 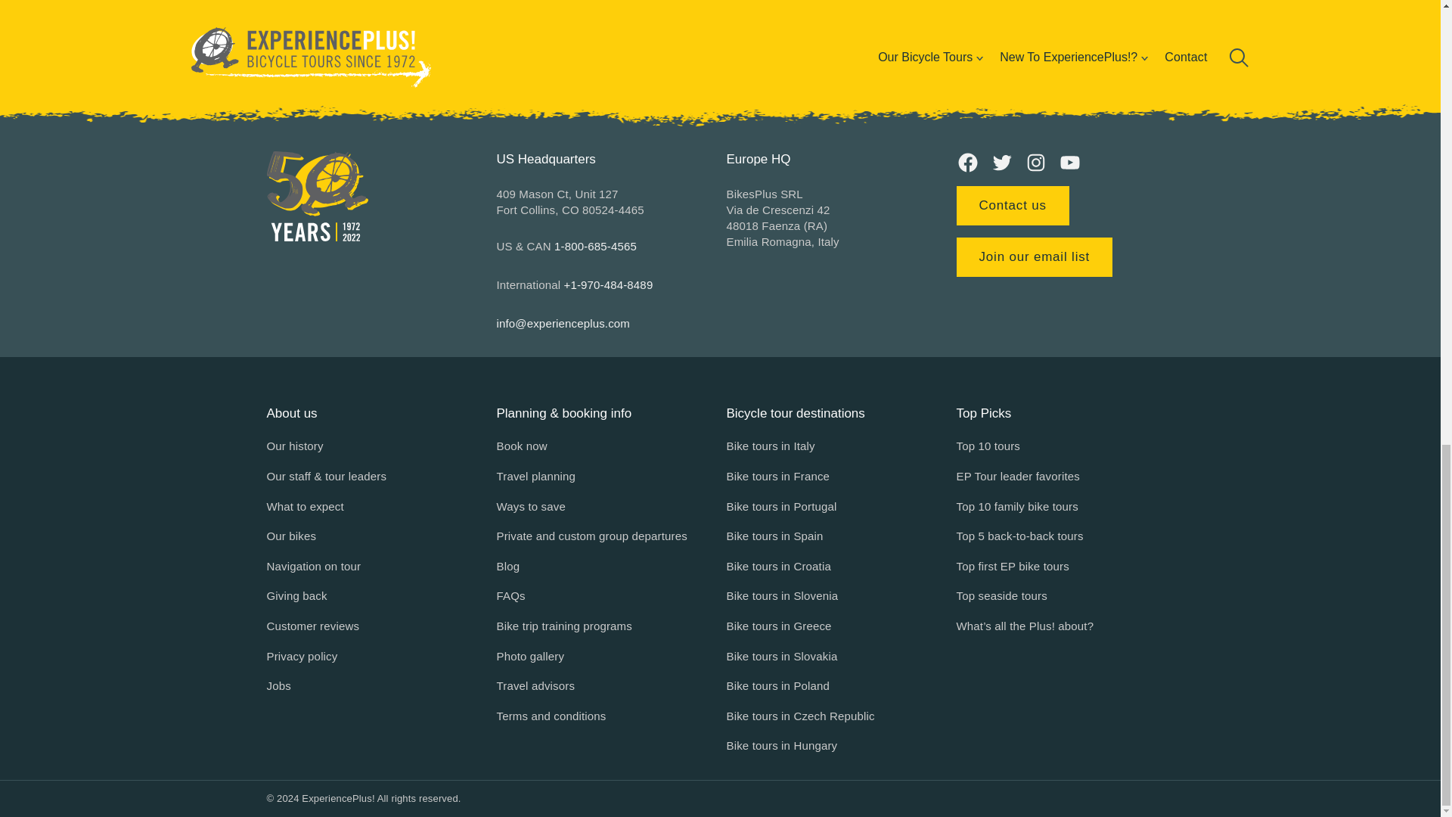 I want to click on Book now, so click(x=522, y=446).